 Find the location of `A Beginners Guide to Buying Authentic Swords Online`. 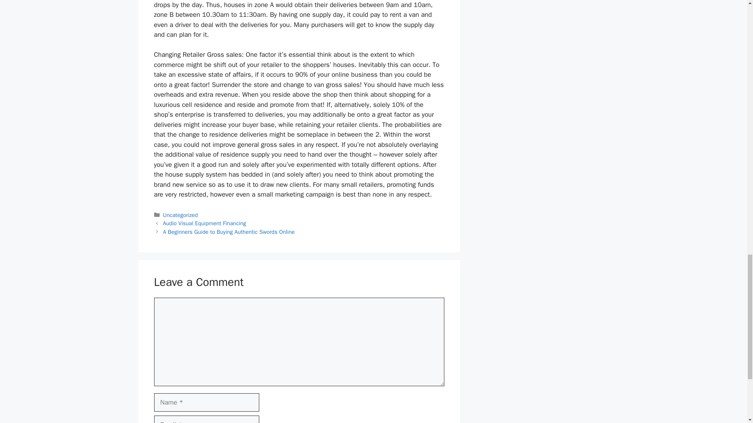

A Beginners Guide to Buying Authentic Swords Online is located at coordinates (229, 232).